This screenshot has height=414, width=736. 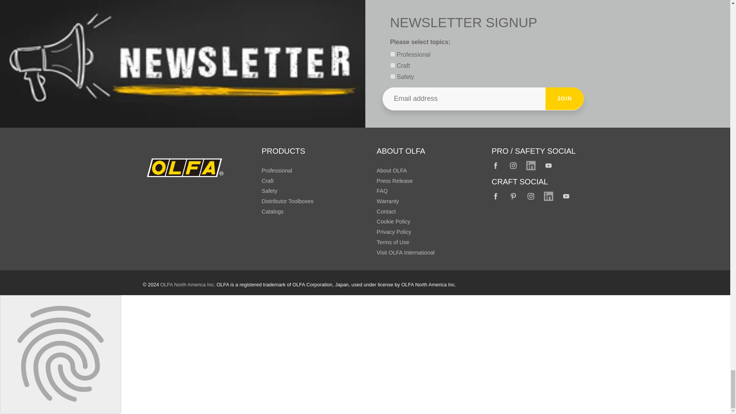 I want to click on news-safety, so click(x=393, y=77).